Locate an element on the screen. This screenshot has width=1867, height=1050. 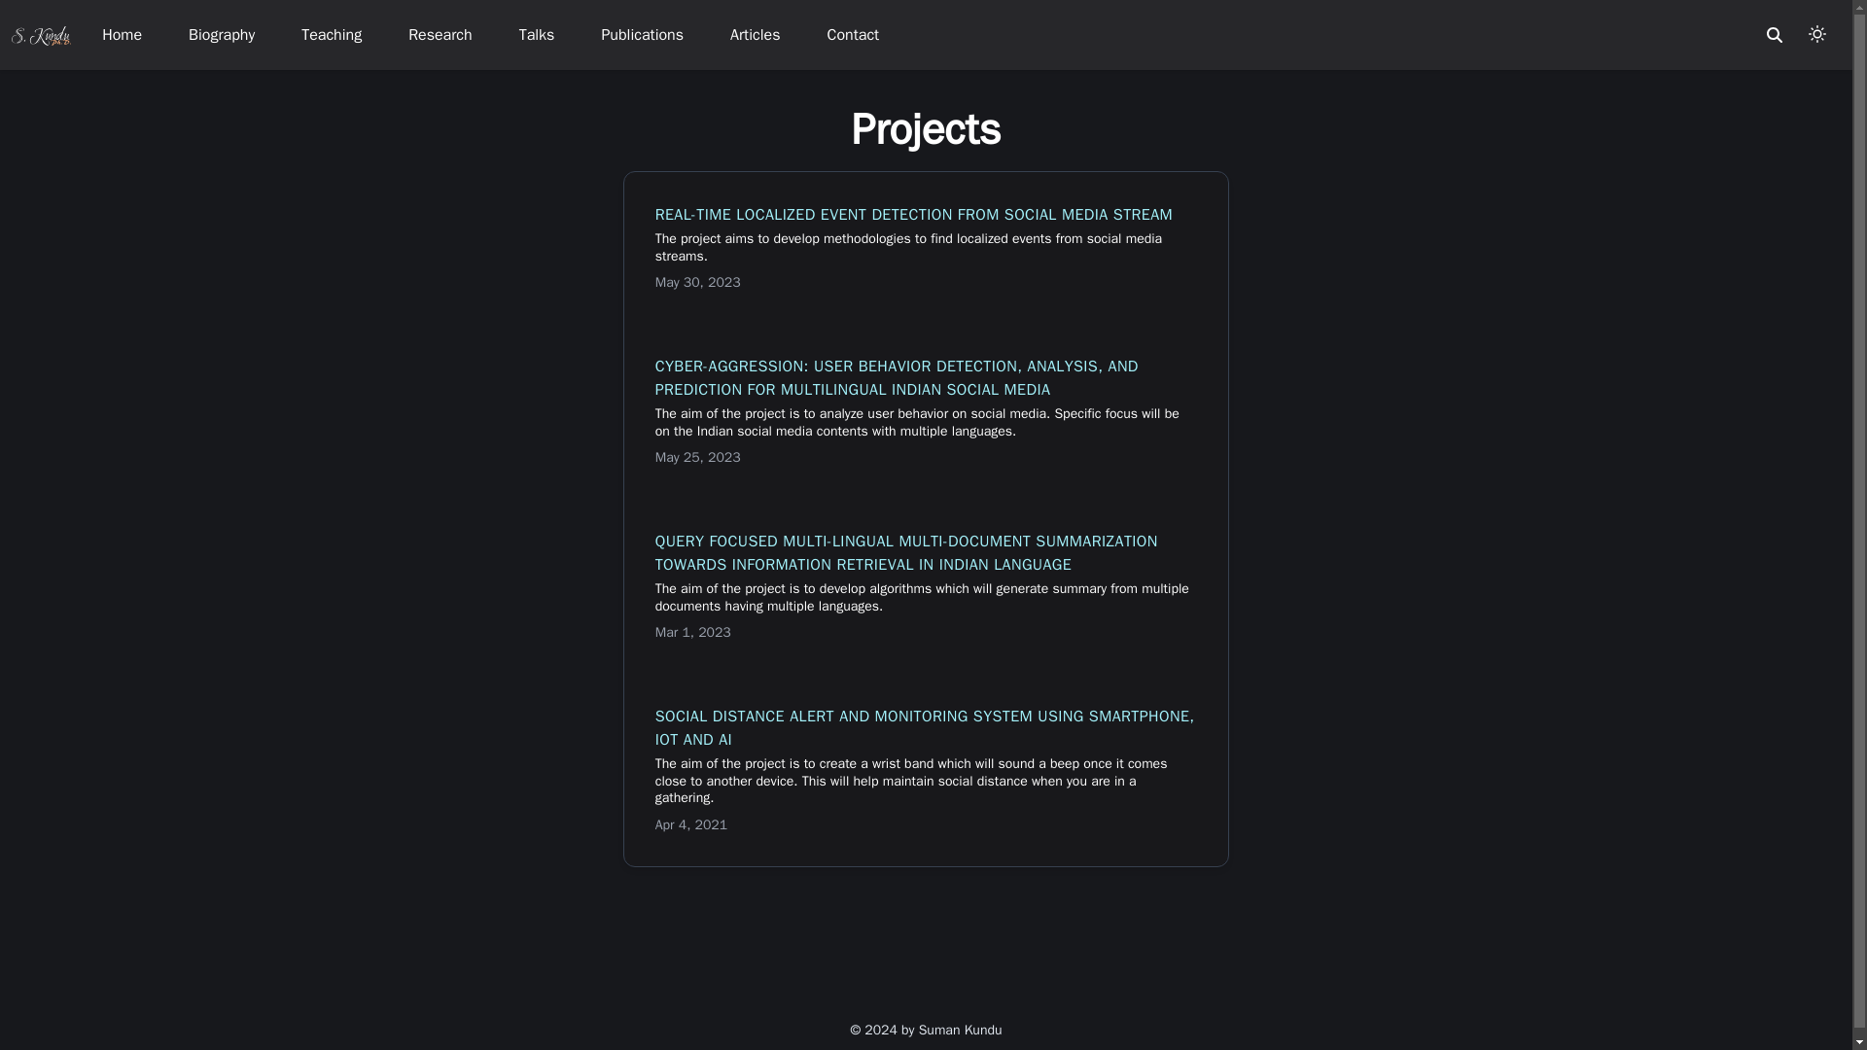
Biography is located at coordinates (222, 35).